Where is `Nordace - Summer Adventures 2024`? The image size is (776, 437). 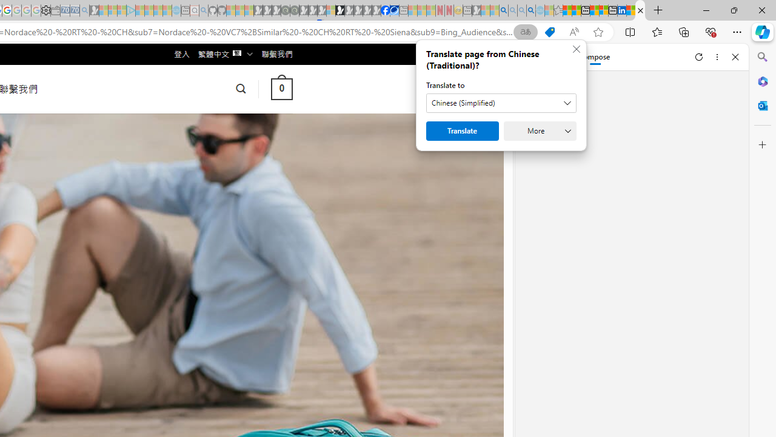 Nordace - Summer Adventures 2024 is located at coordinates (640, 11).